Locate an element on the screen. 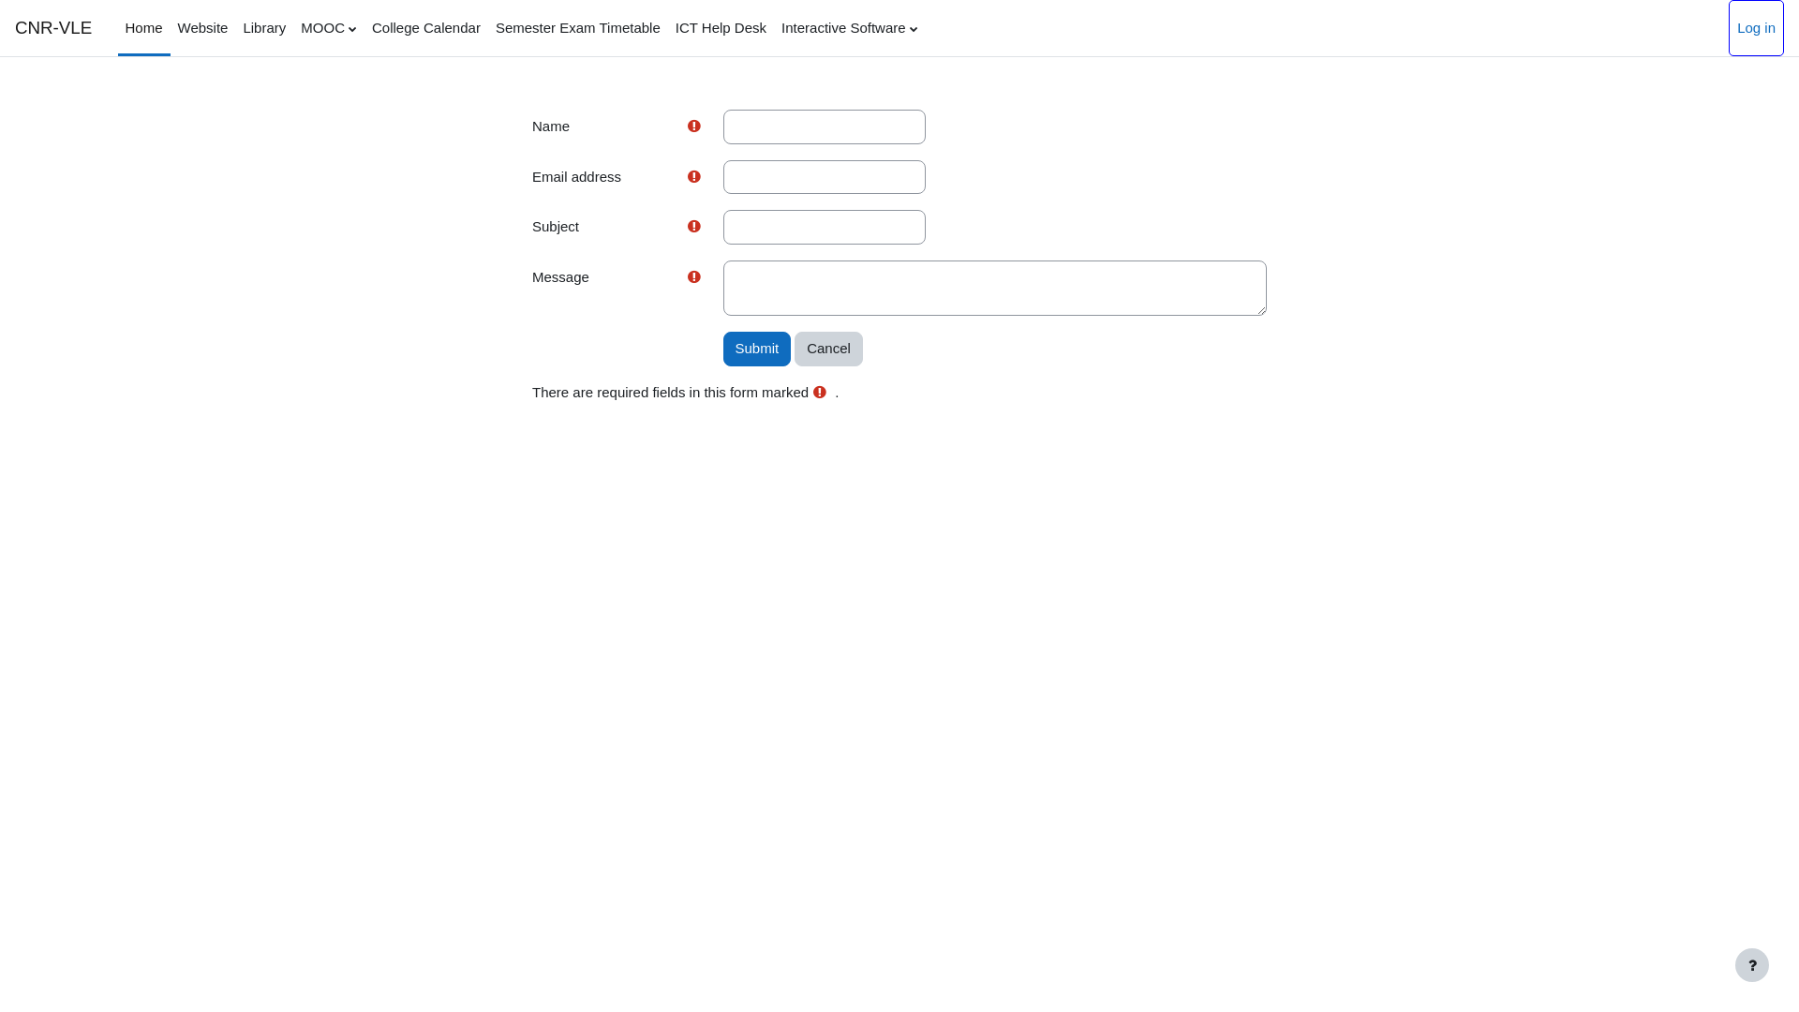 Image resolution: width=1799 pixels, height=1012 pixels. CNR-VLE is located at coordinates (53, 28).